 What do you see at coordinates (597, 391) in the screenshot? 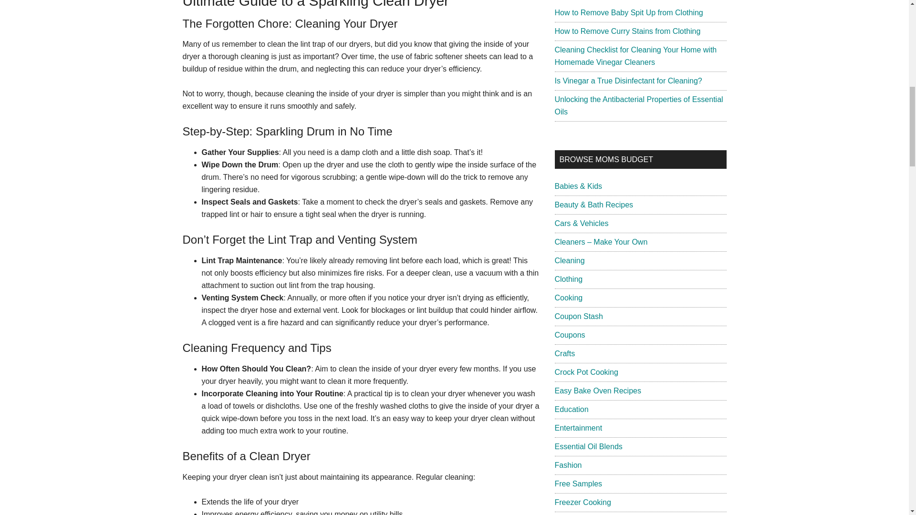
I see `Easy Bake Oven Recipes` at bounding box center [597, 391].